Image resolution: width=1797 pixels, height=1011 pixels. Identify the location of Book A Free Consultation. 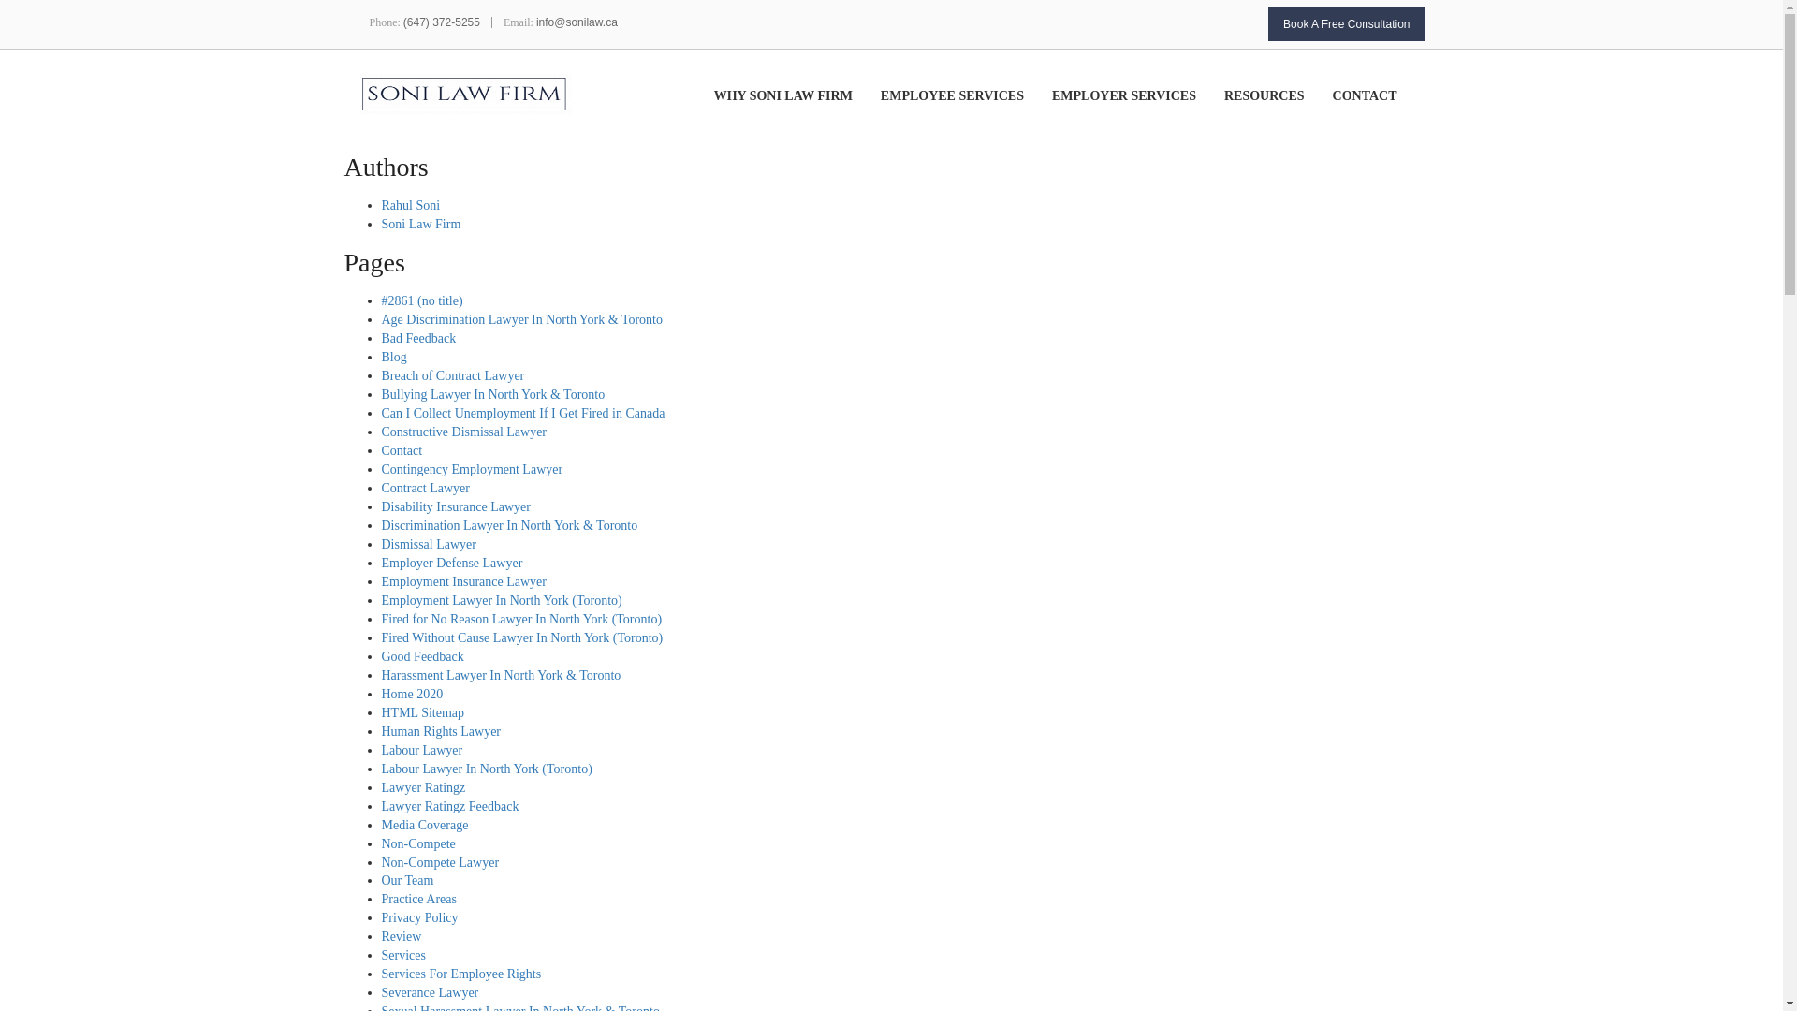
(1346, 24).